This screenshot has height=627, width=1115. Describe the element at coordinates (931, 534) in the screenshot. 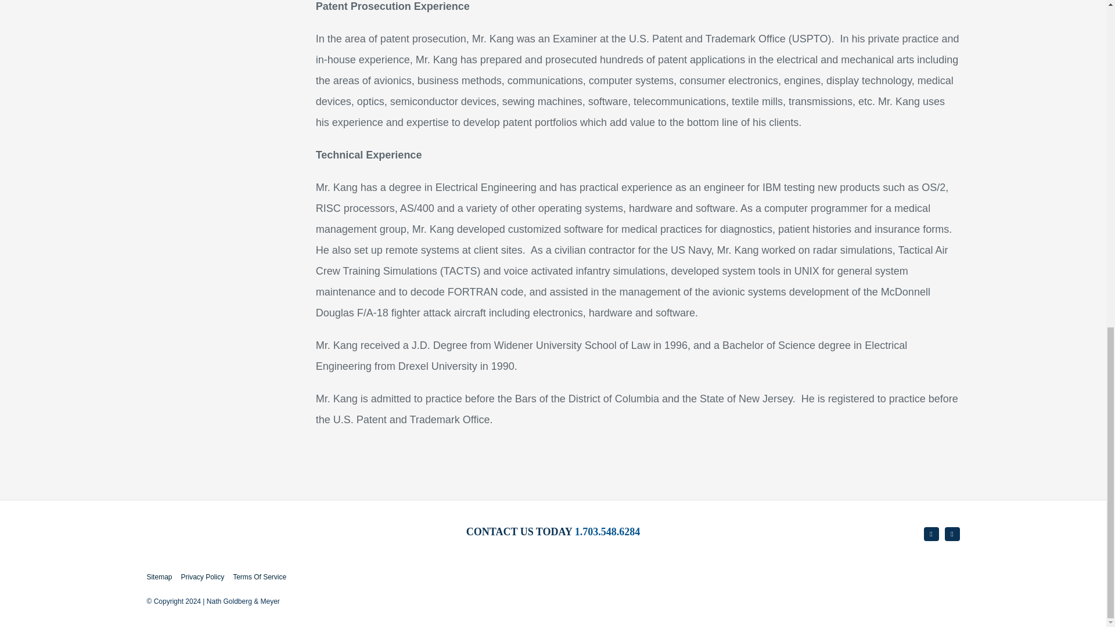

I see `YouTube` at that location.